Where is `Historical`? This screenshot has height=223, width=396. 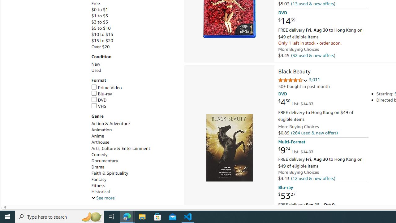 Historical is located at coordinates (100, 192).